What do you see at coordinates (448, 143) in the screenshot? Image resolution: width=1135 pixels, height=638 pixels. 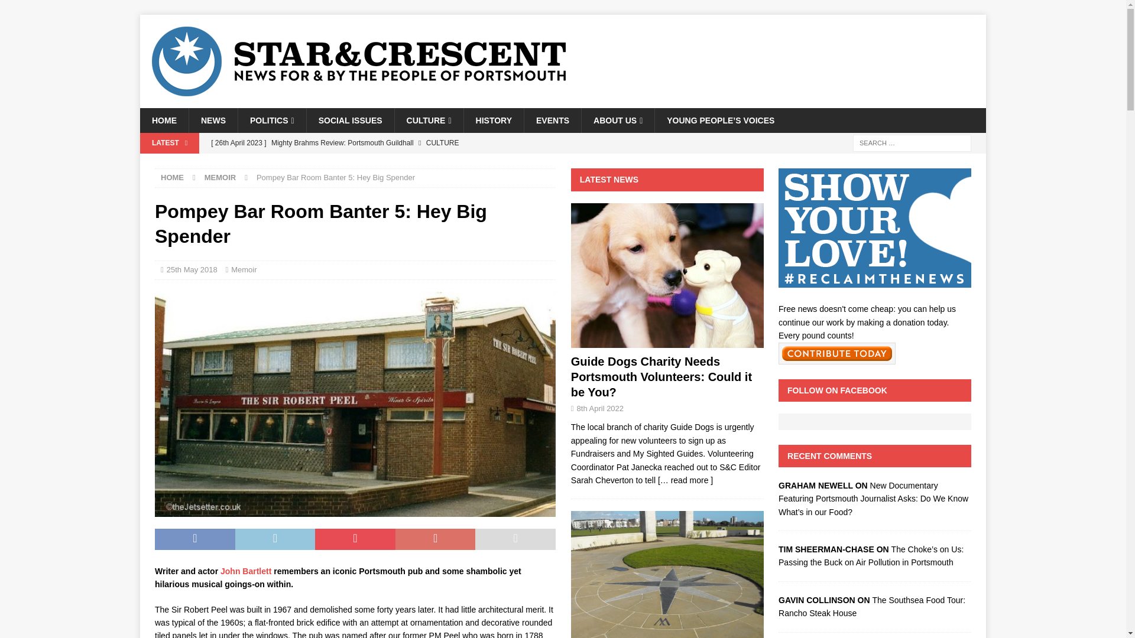 I see `Mighty Brahms Review: Portsmouth Guildhall` at bounding box center [448, 143].